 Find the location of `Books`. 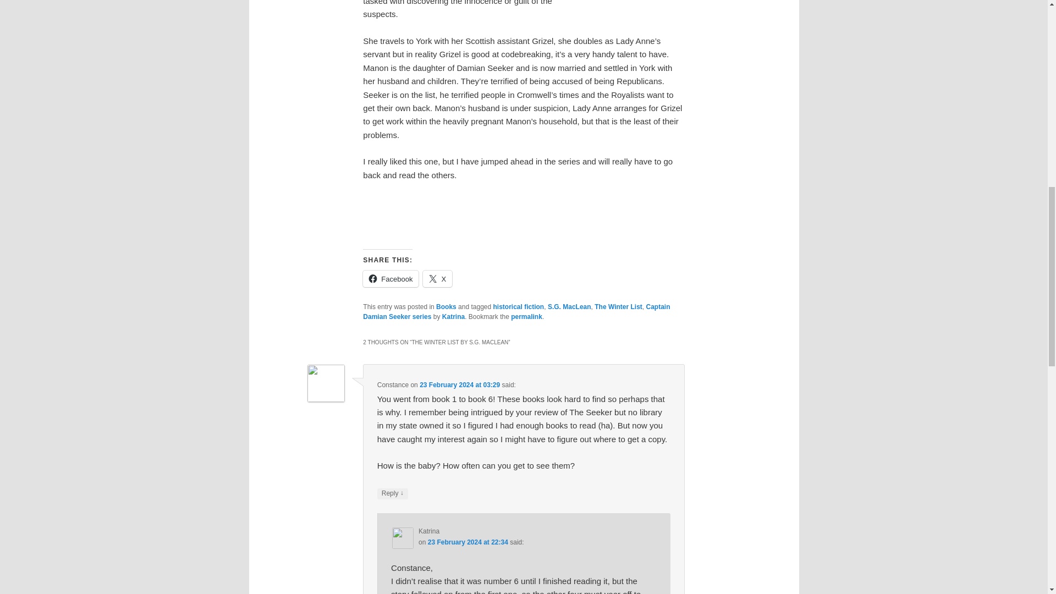

Books is located at coordinates (446, 306).